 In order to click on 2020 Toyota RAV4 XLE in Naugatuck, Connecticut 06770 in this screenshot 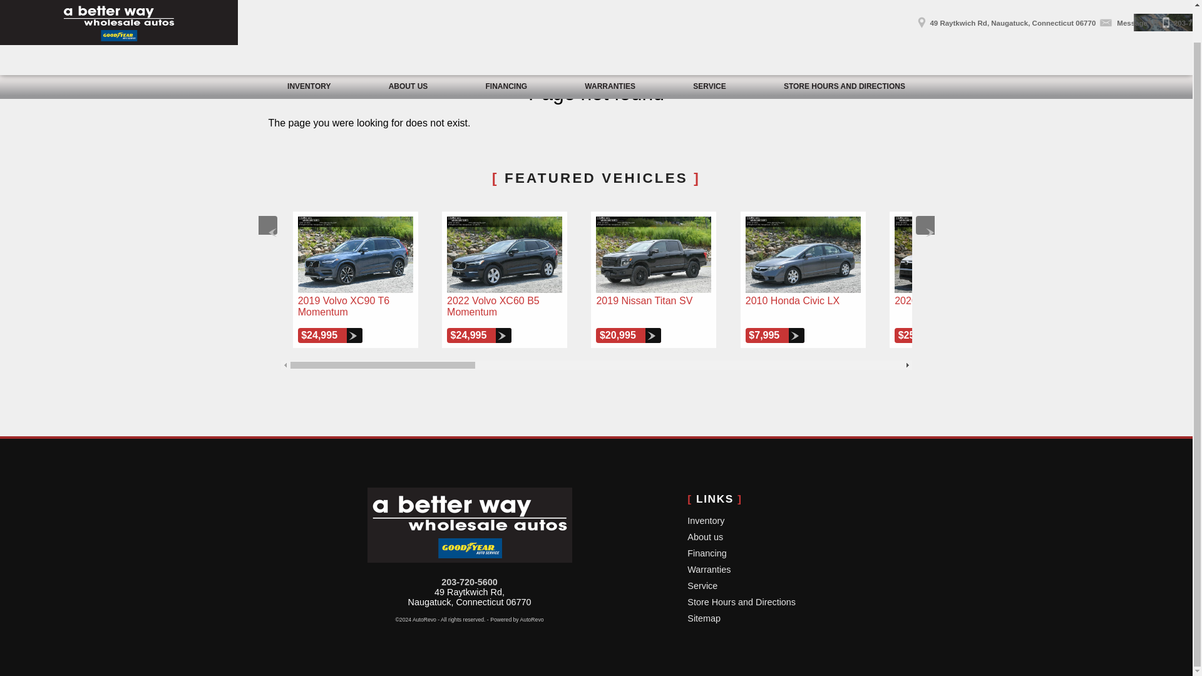, I will do `click(952, 254)`.